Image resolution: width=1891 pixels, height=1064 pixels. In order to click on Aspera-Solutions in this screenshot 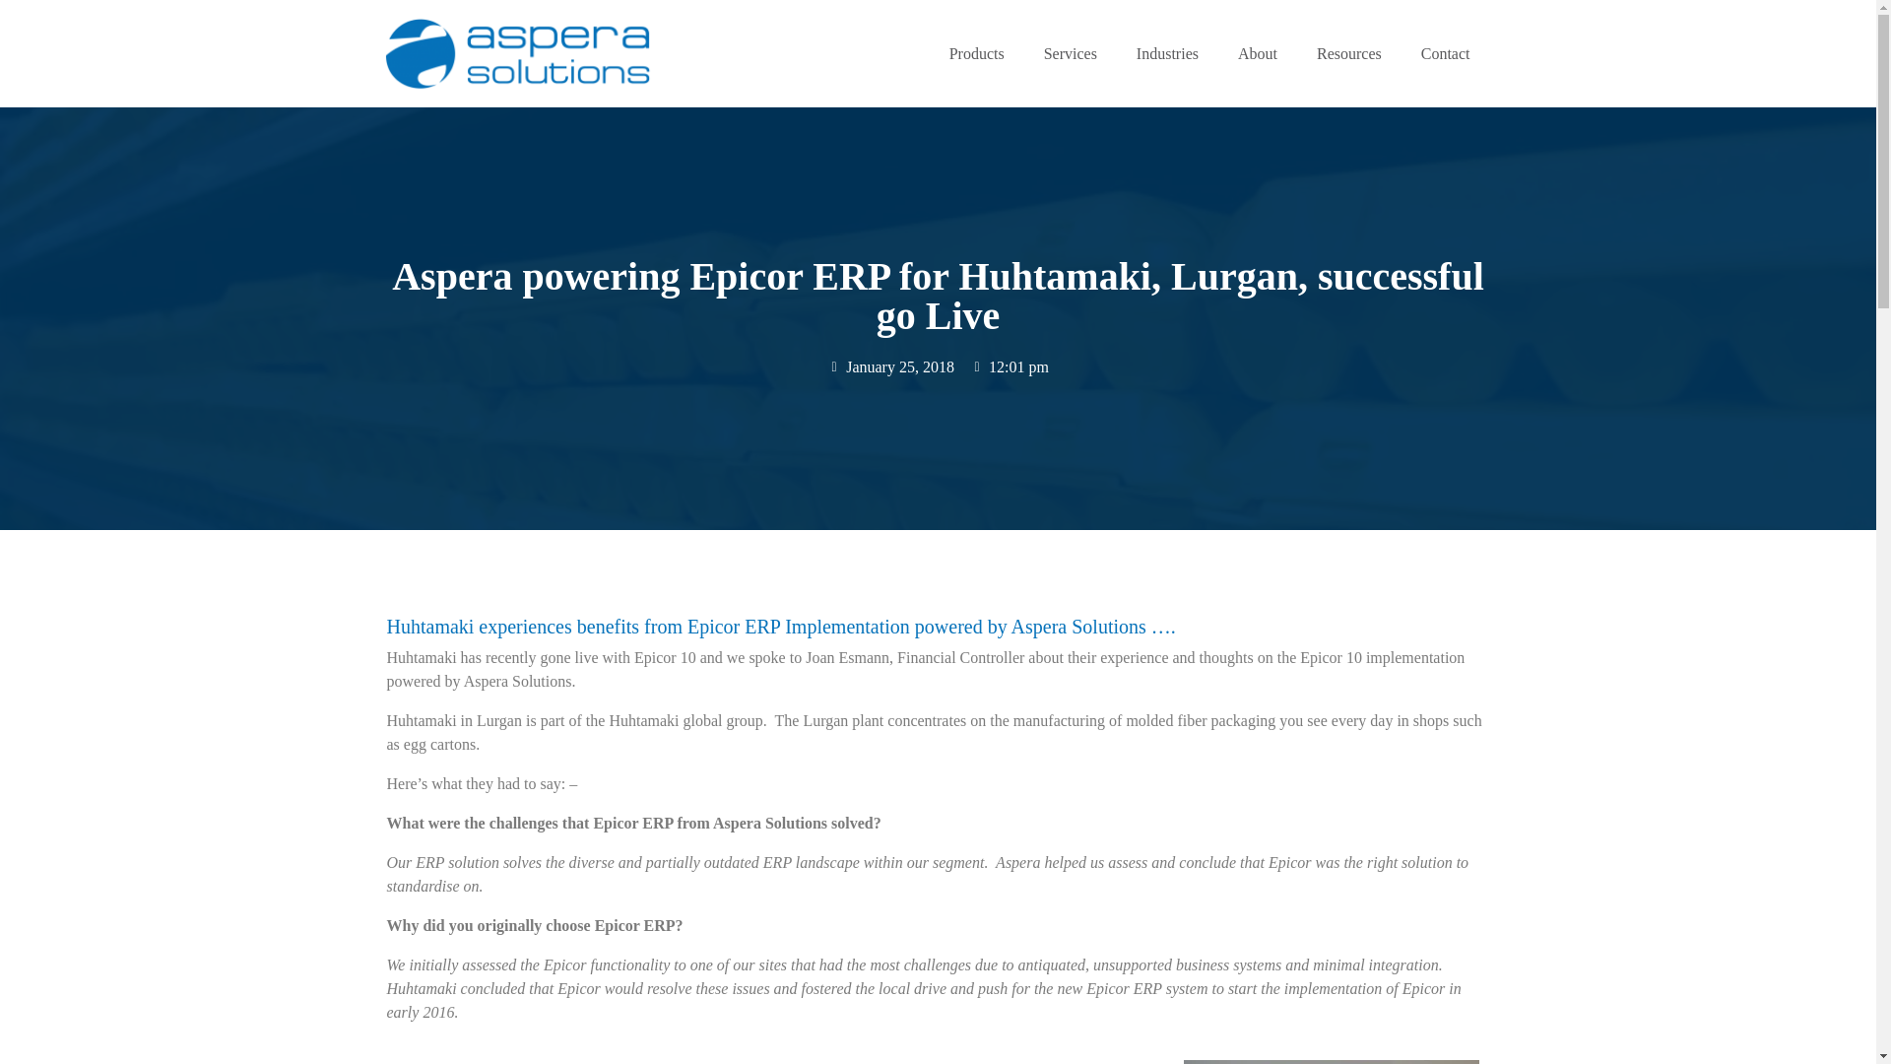, I will do `click(516, 53)`.